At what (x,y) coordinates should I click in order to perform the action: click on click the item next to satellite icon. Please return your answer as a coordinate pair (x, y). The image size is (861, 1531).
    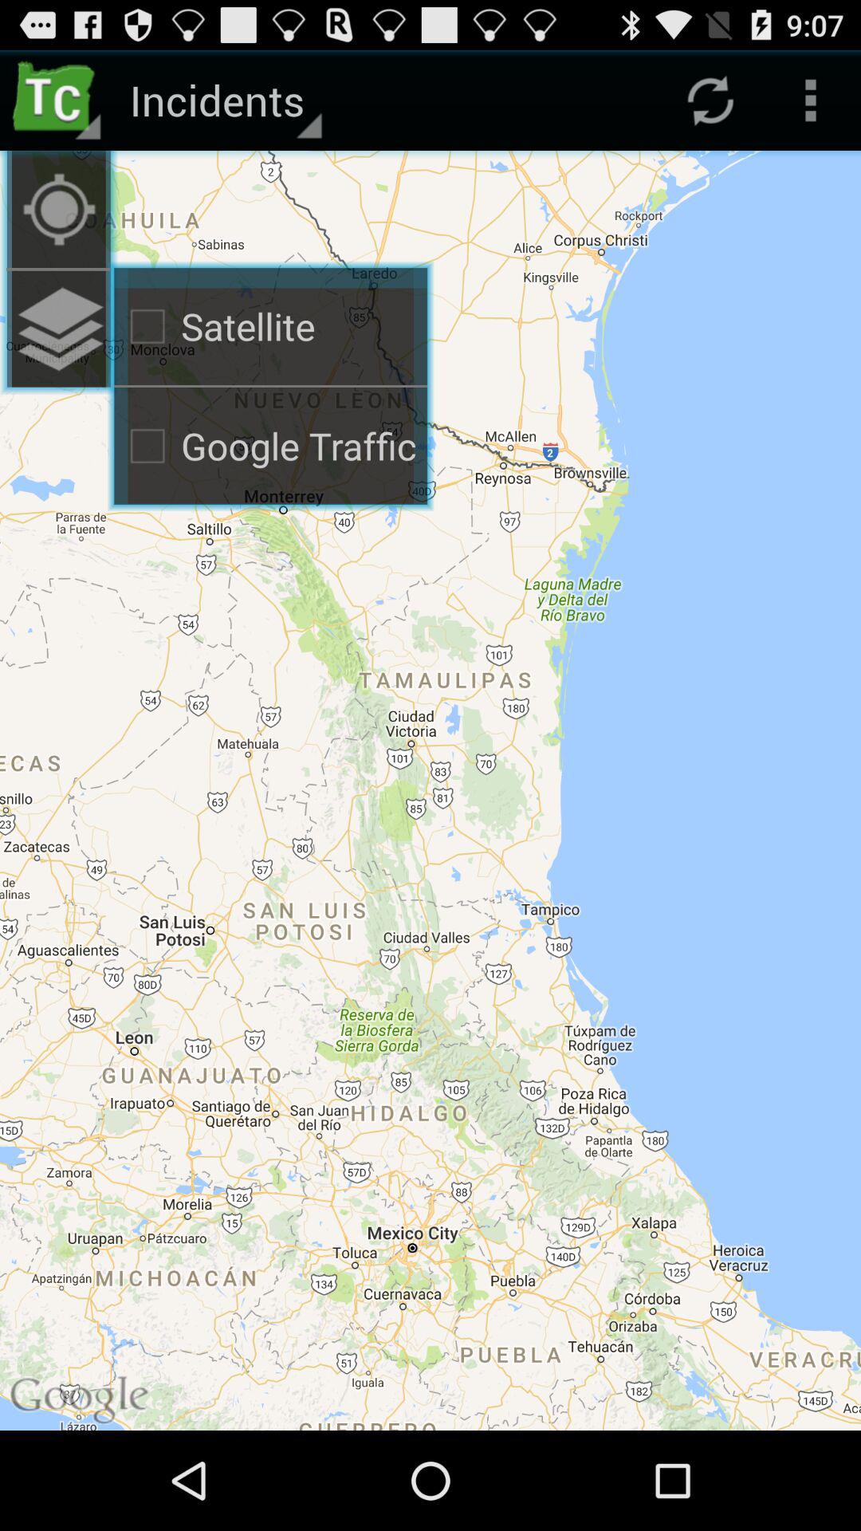
    Looking at the image, I should click on (59, 329).